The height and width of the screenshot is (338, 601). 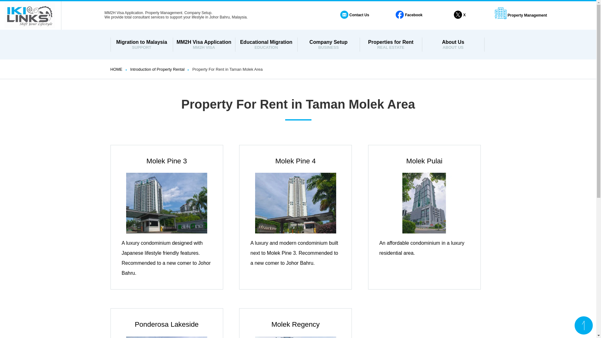 What do you see at coordinates (328, 44) in the screenshot?
I see `Property Management` at bounding box center [328, 44].